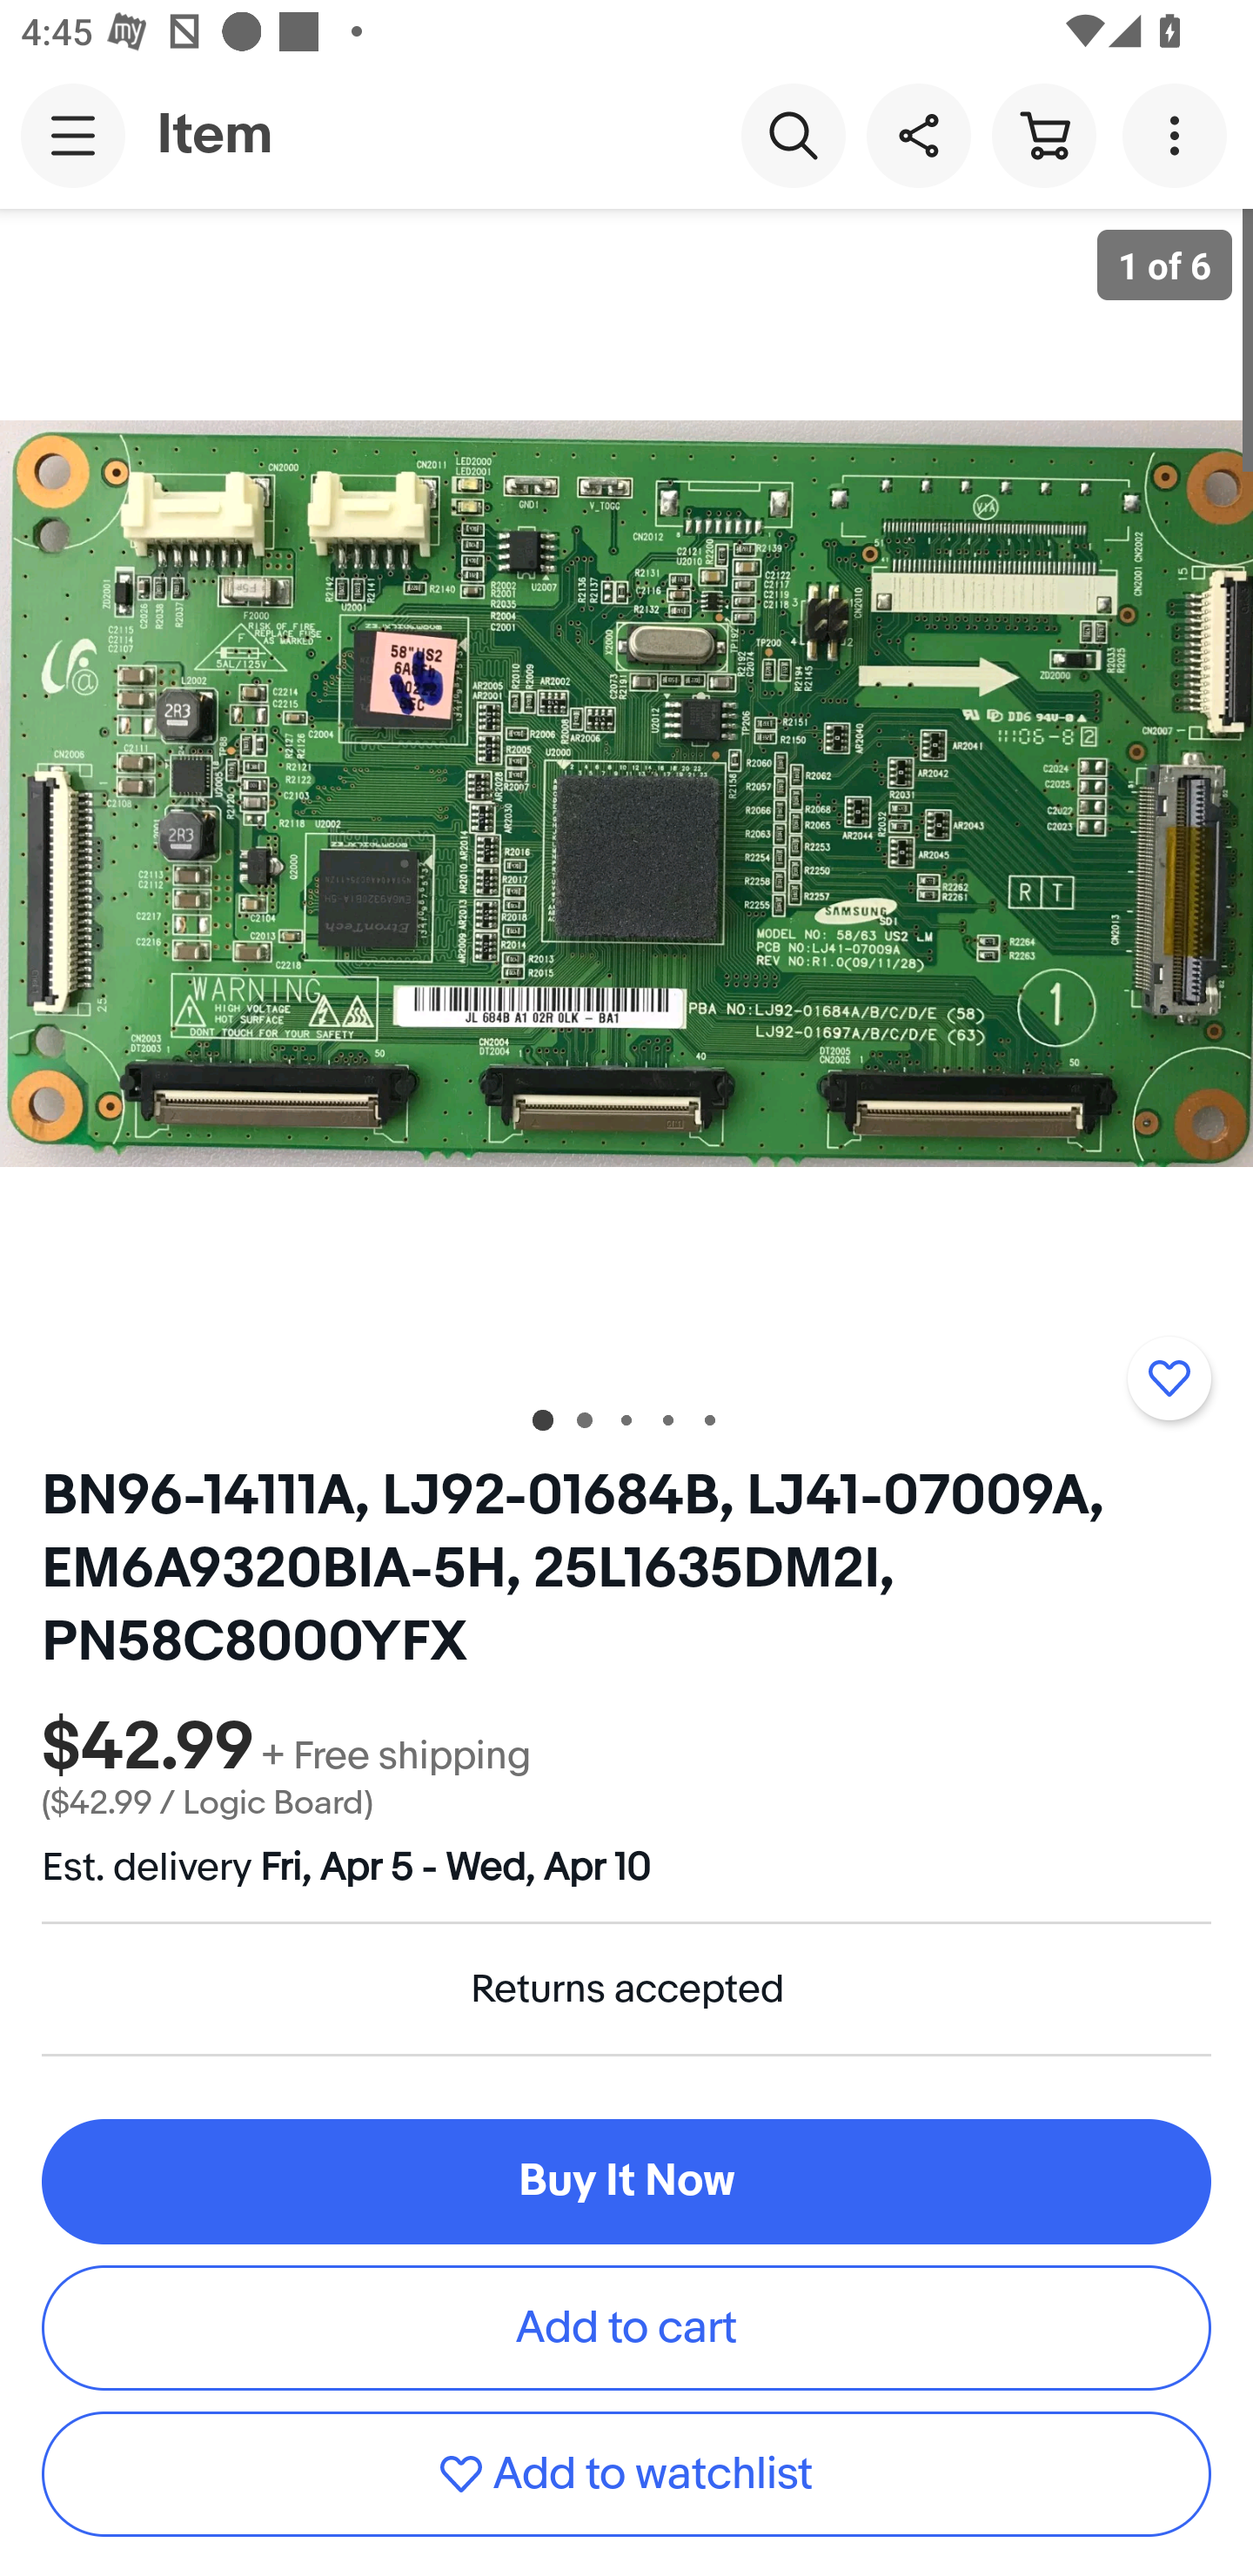 This screenshot has width=1253, height=2576. I want to click on More options, so click(1180, 134).